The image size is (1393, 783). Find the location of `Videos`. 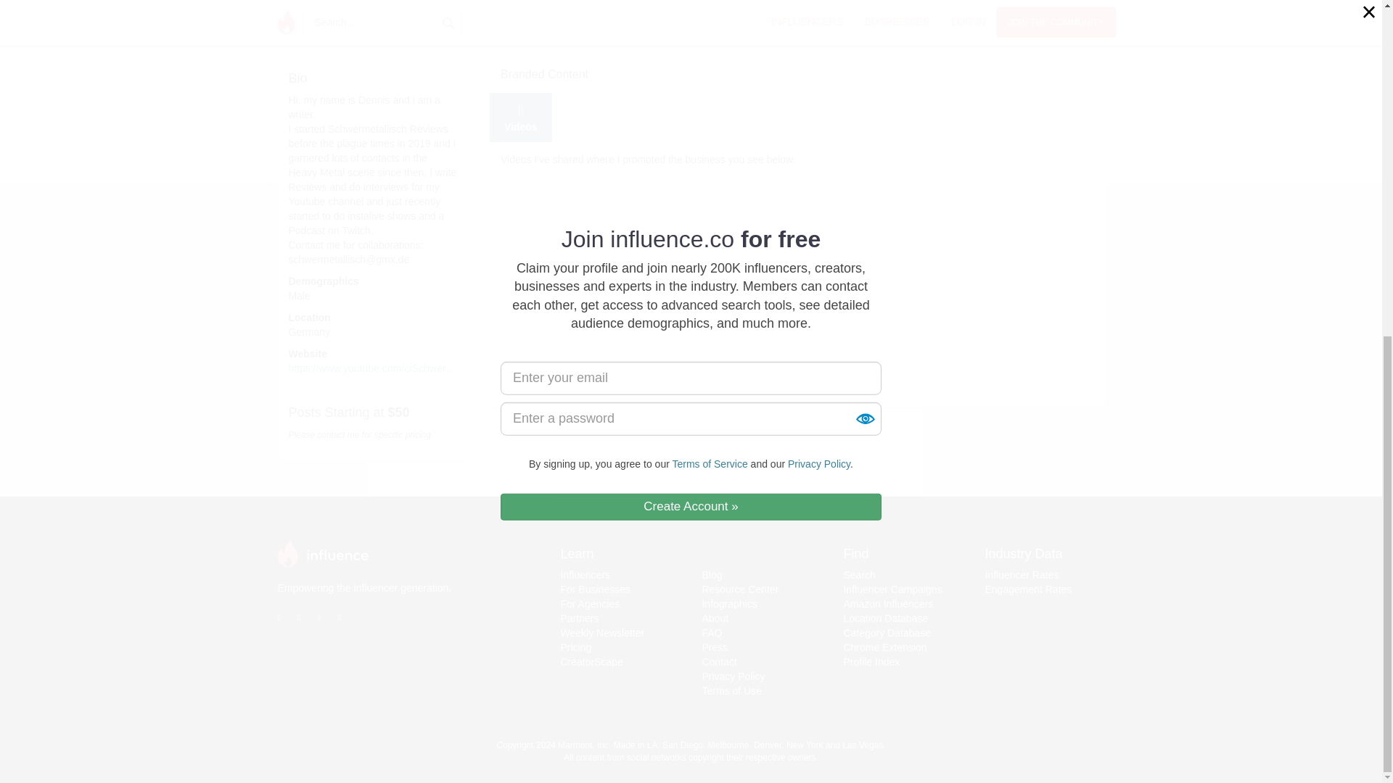

Videos is located at coordinates (521, 117).